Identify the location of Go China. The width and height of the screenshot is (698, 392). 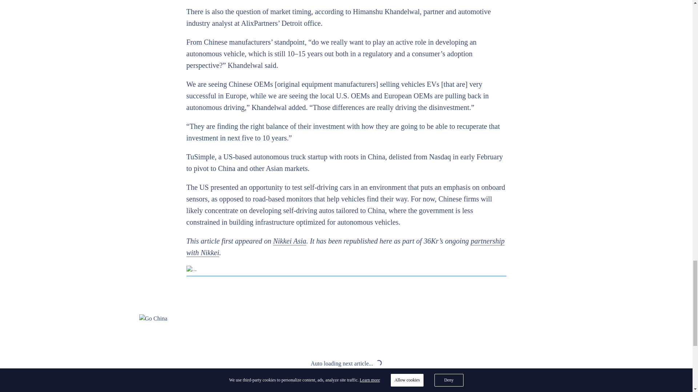
(346, 271).